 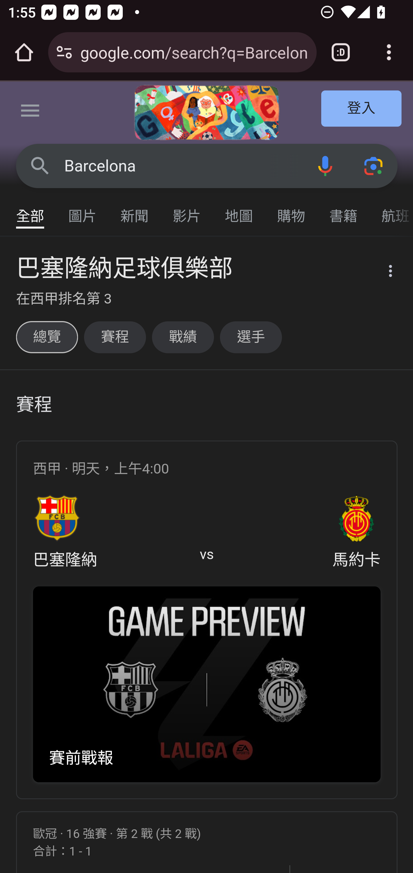 What do you see at coordinates (135, 211) in the screenshot?
I see `新聞` at bounding box center [135, 211].